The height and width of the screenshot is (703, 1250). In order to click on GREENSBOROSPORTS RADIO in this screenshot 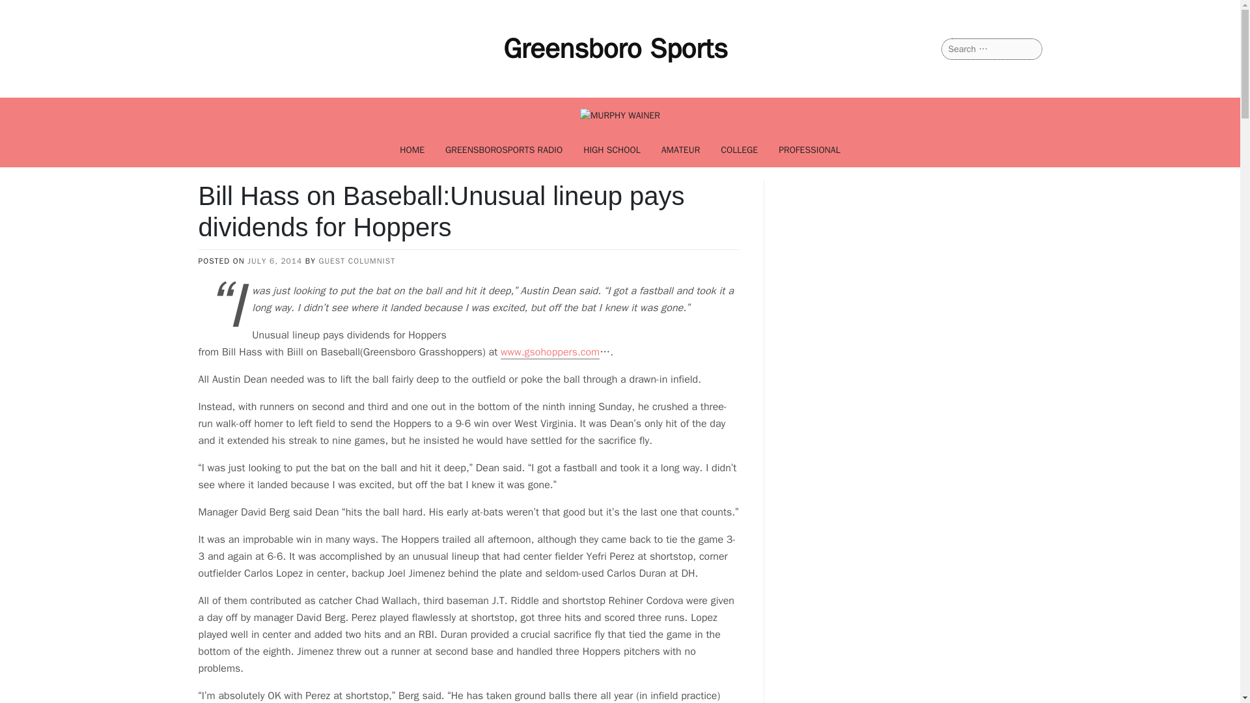, I will do `click(504, 150)`.